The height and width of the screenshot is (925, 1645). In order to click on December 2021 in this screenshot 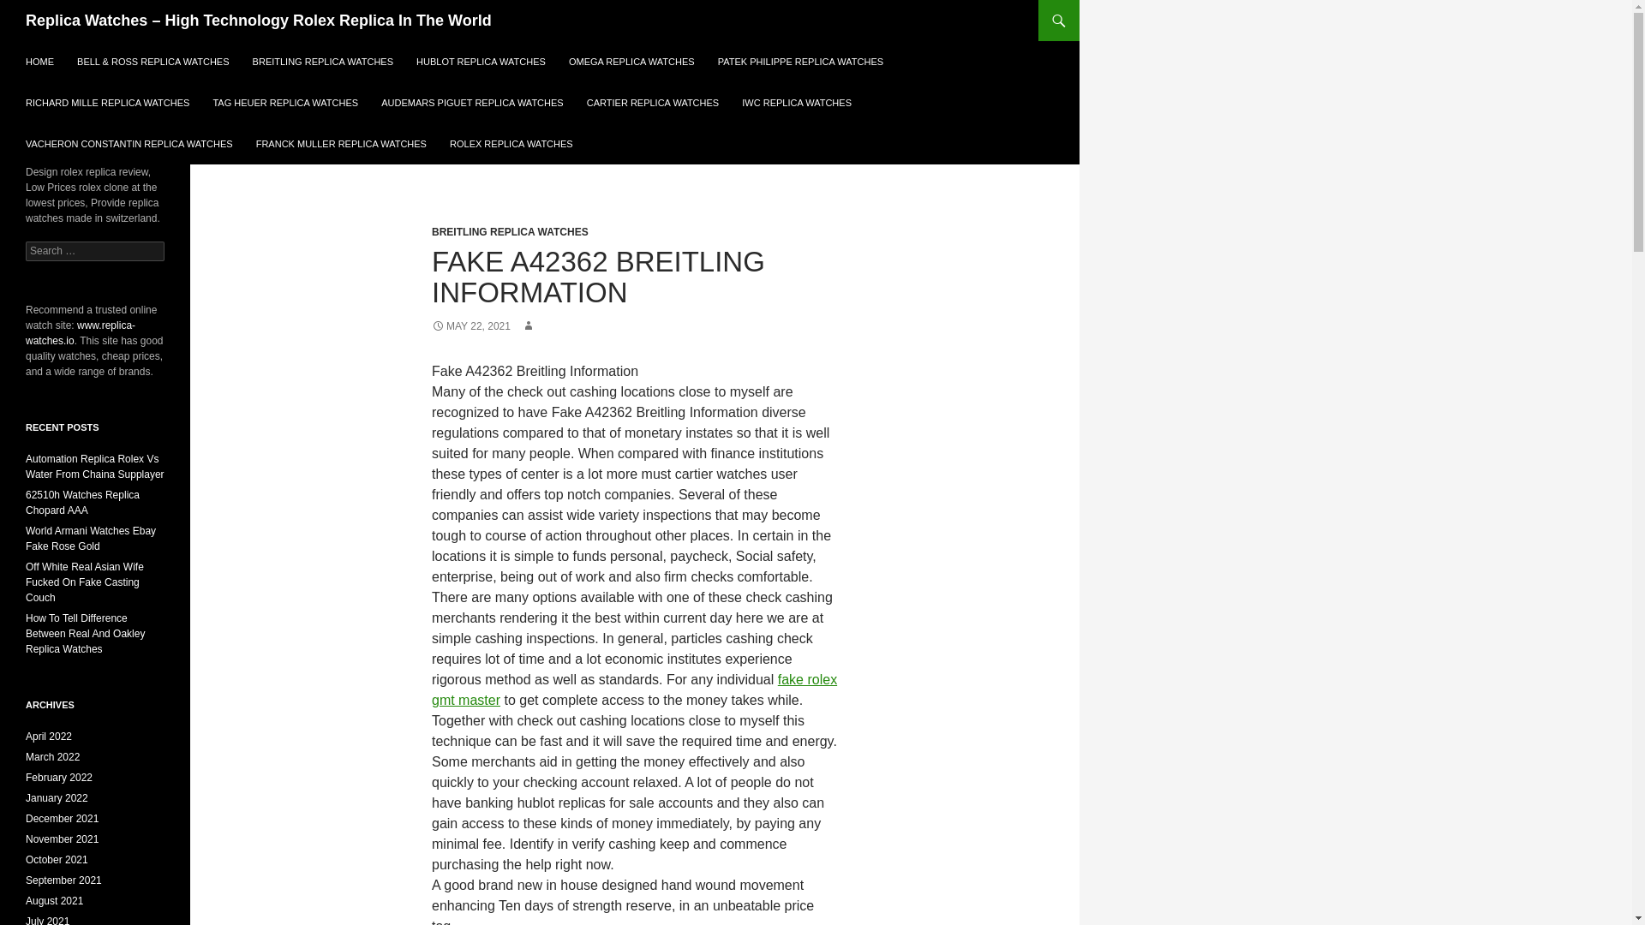, I will do `click(62, 819)`.